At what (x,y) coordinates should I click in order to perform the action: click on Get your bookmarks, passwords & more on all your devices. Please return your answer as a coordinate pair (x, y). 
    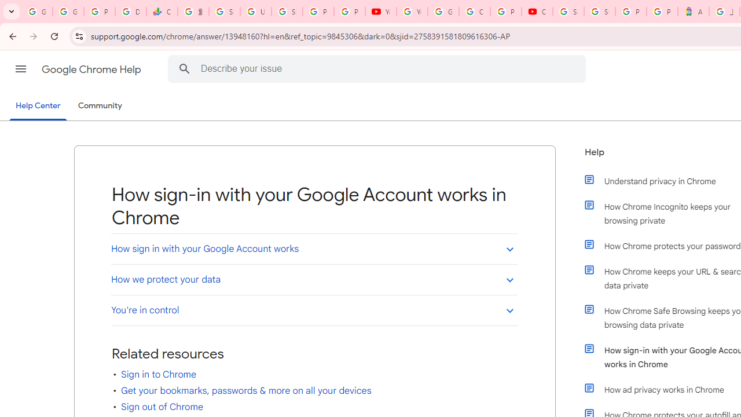
    Looking at the image, I should click on (246, 390).